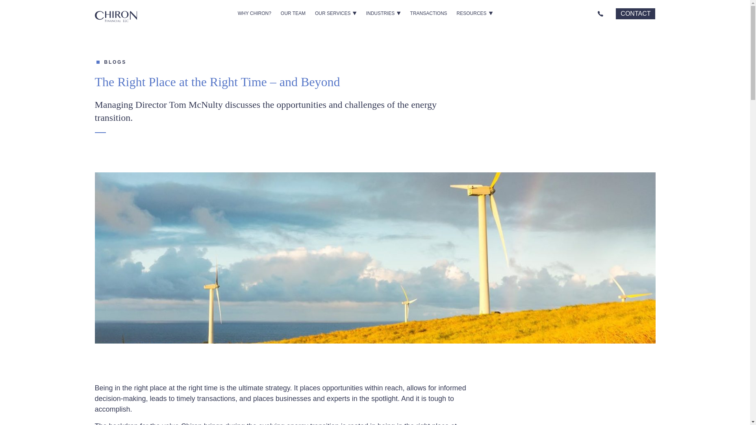 Image resolution: width=756 pixels, height=425 pixels. Describe the element at coordinates (254, 13) in the screenshot. I see `WHY CHIRON?` at that location.